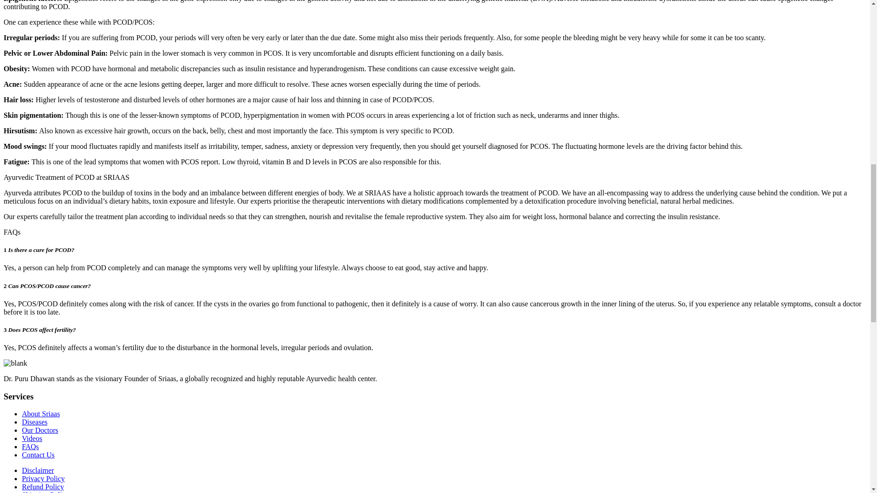  I want to click on About Sriaas, so click(41, 414).